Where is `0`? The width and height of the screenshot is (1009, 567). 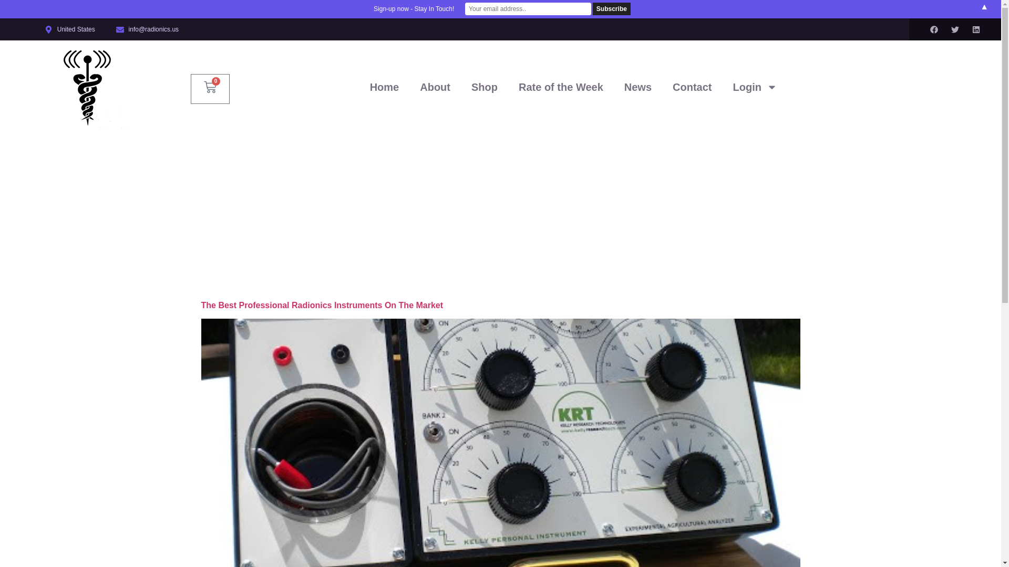 0 is located at coordinates (210, 89).